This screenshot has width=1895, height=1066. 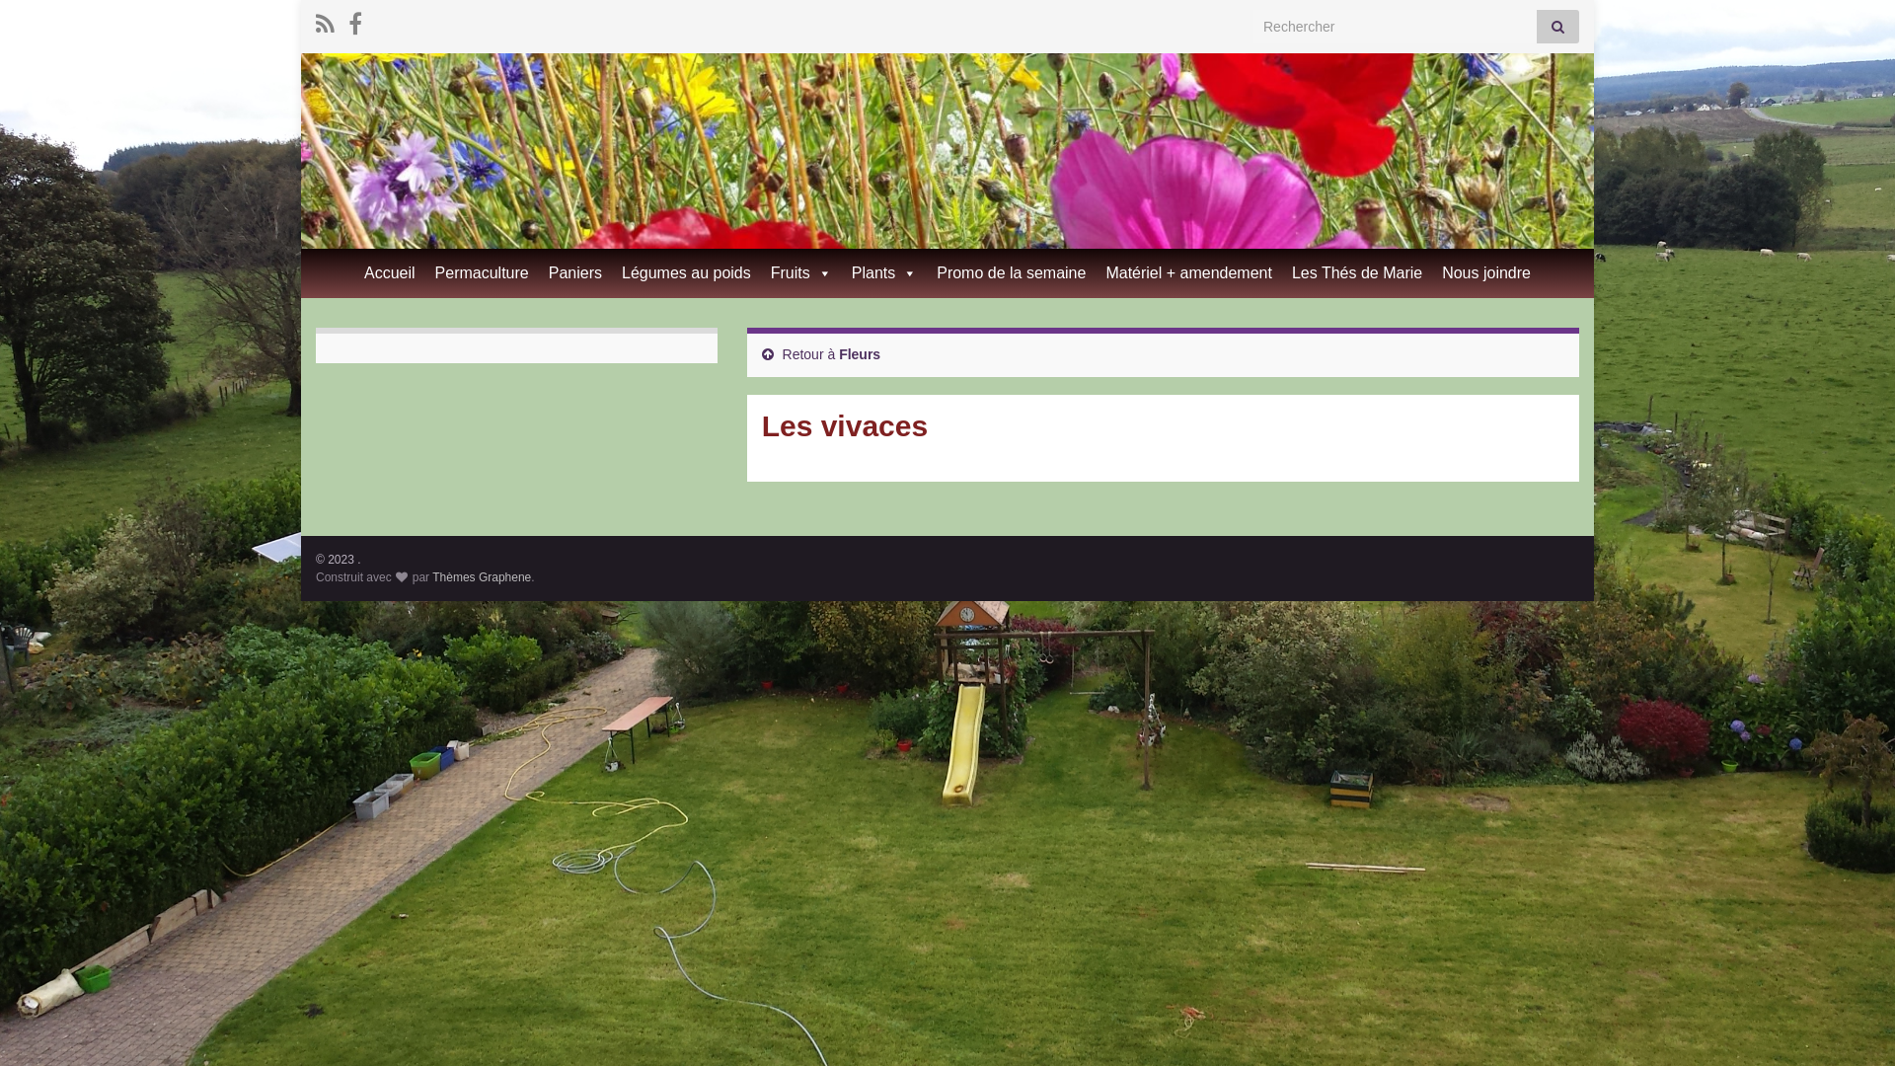 I want to click on Promo de la semaine, so click(x=1011, y=273).